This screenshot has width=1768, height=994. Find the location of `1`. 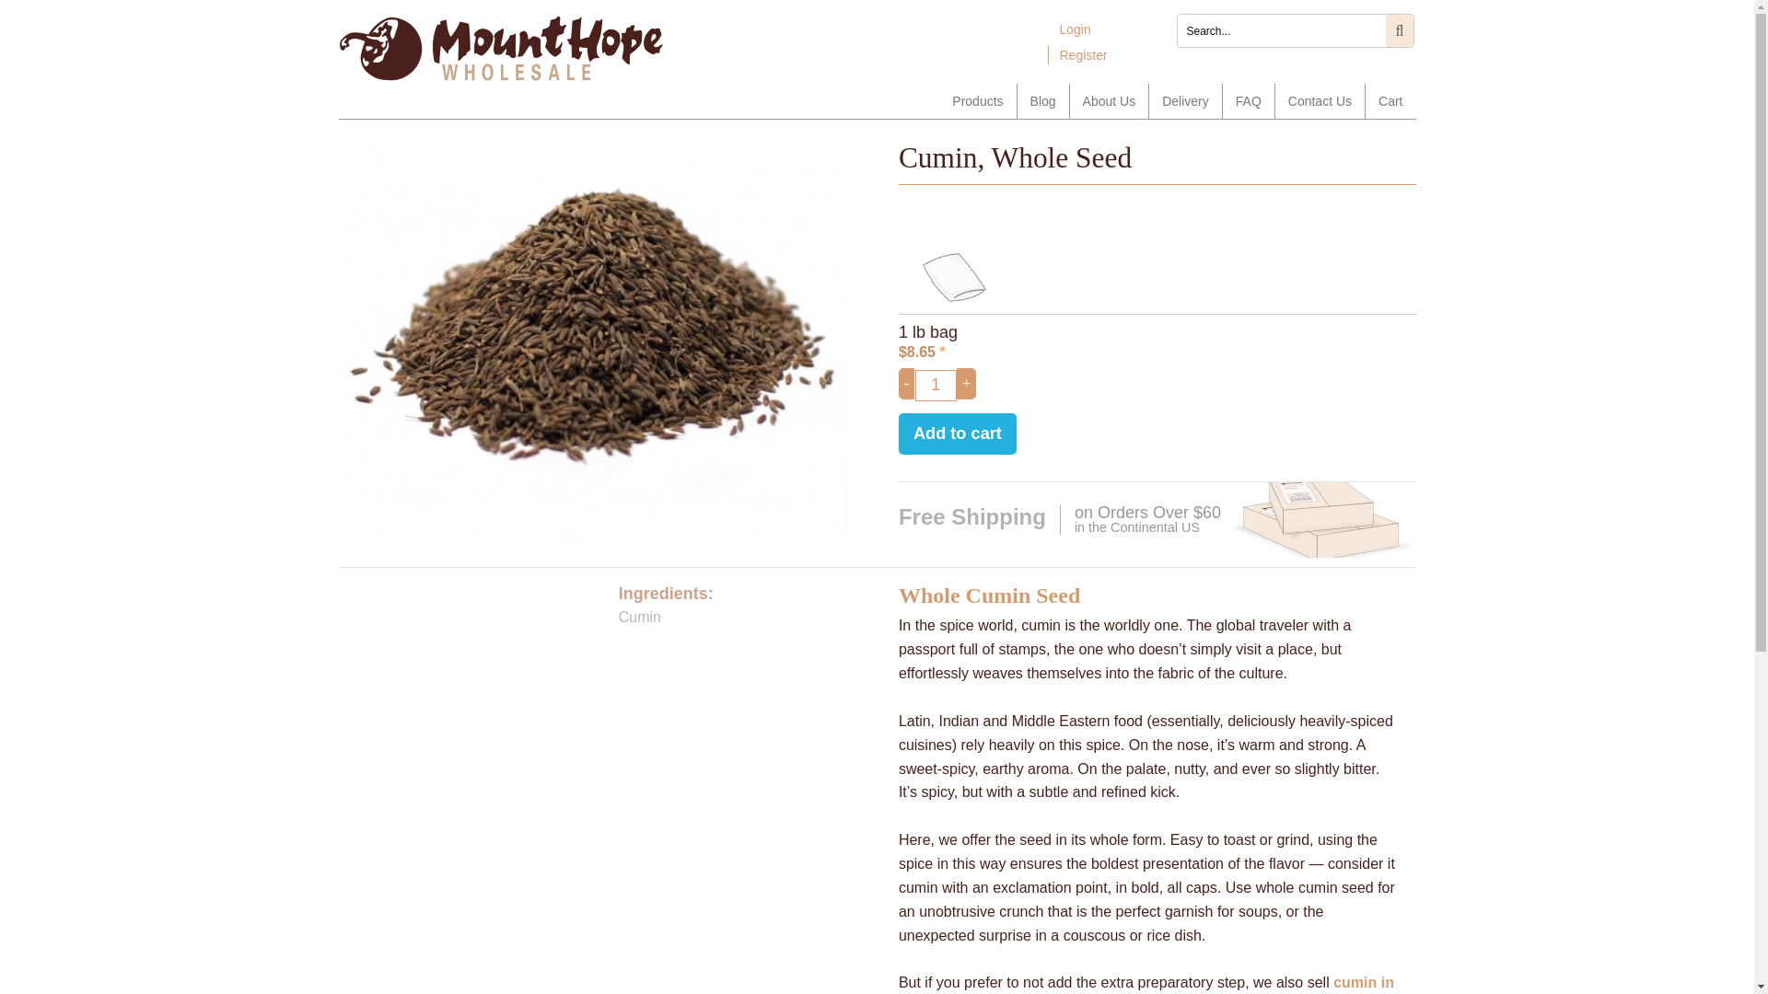

1 is located at coordinates (936, 385).